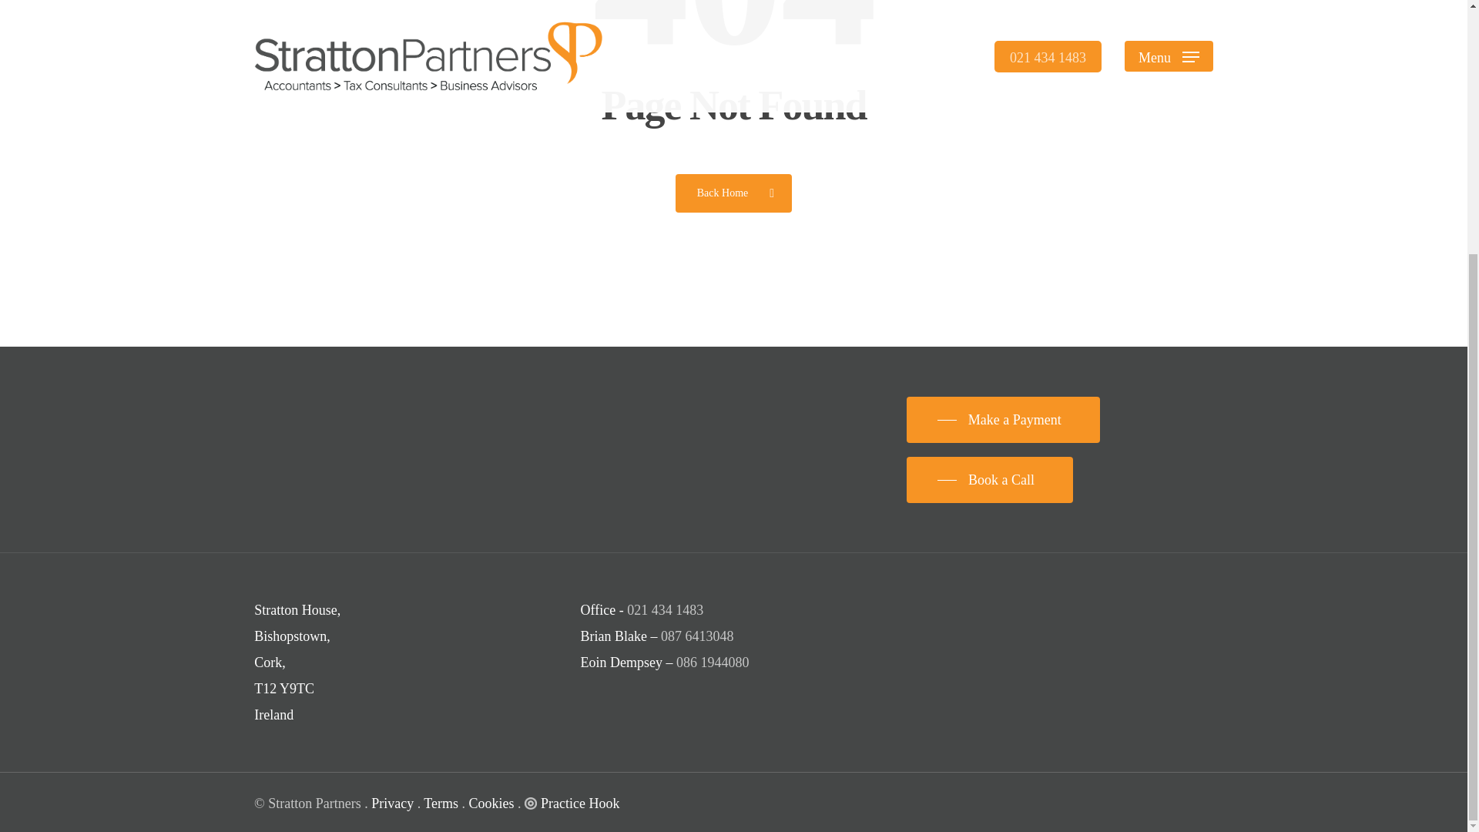 This screenshot has height=832, width=1479. Describe the element at coordinates (697, 636) in the screenshot. I see `087 6413048` at that location.